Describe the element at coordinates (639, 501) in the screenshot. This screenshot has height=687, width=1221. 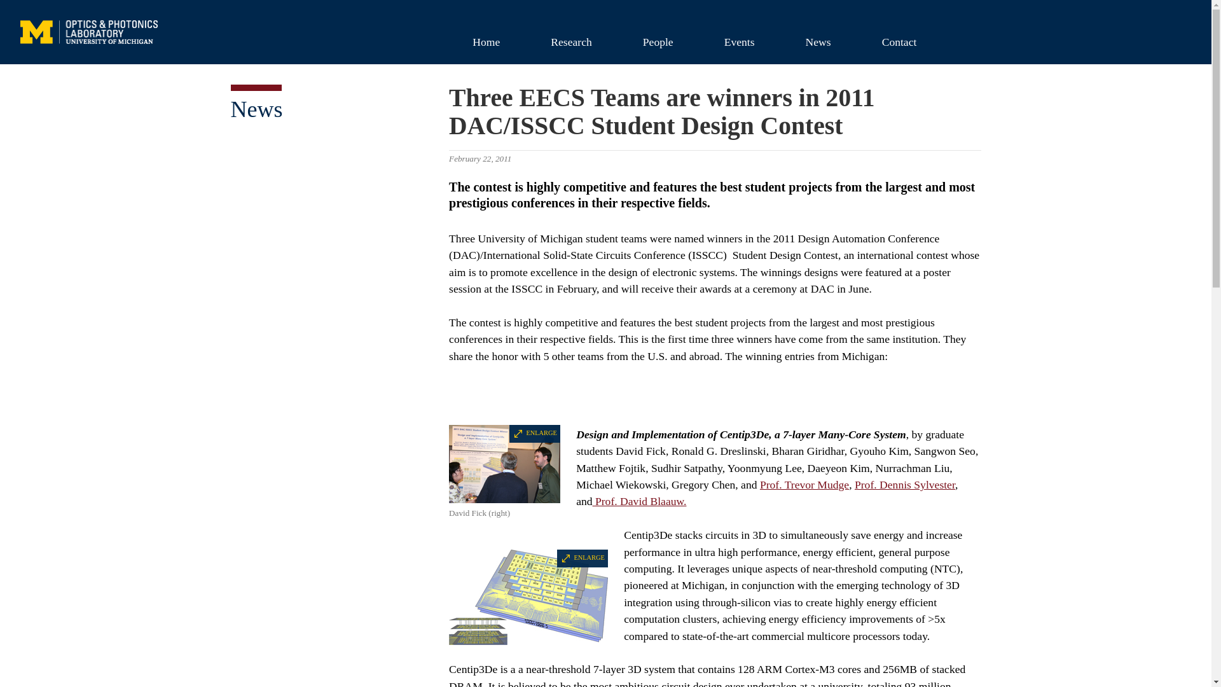
I see ` Prof. David Blaauw.` at that location.